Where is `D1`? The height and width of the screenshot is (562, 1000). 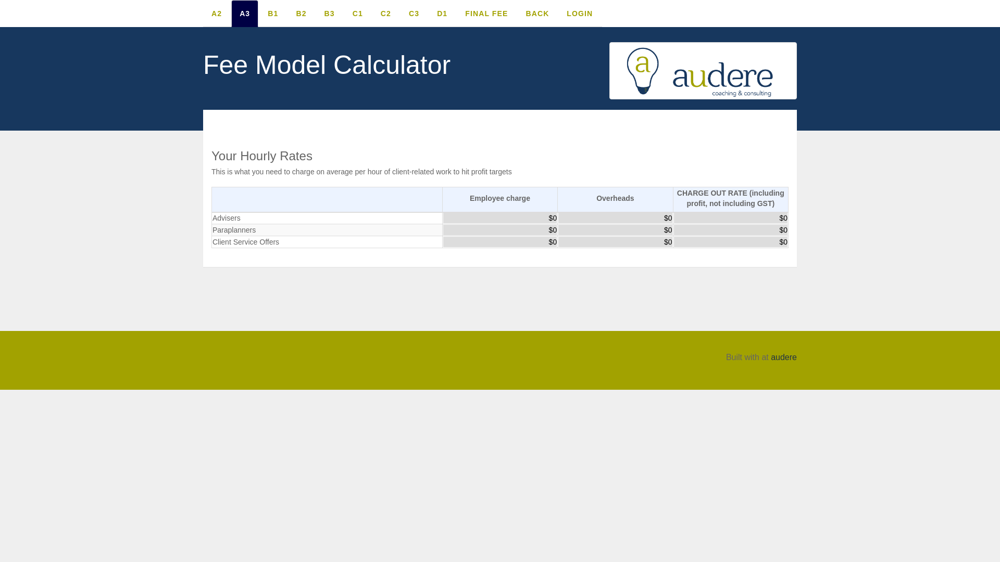 D1 is located at coordinates (442, 14).